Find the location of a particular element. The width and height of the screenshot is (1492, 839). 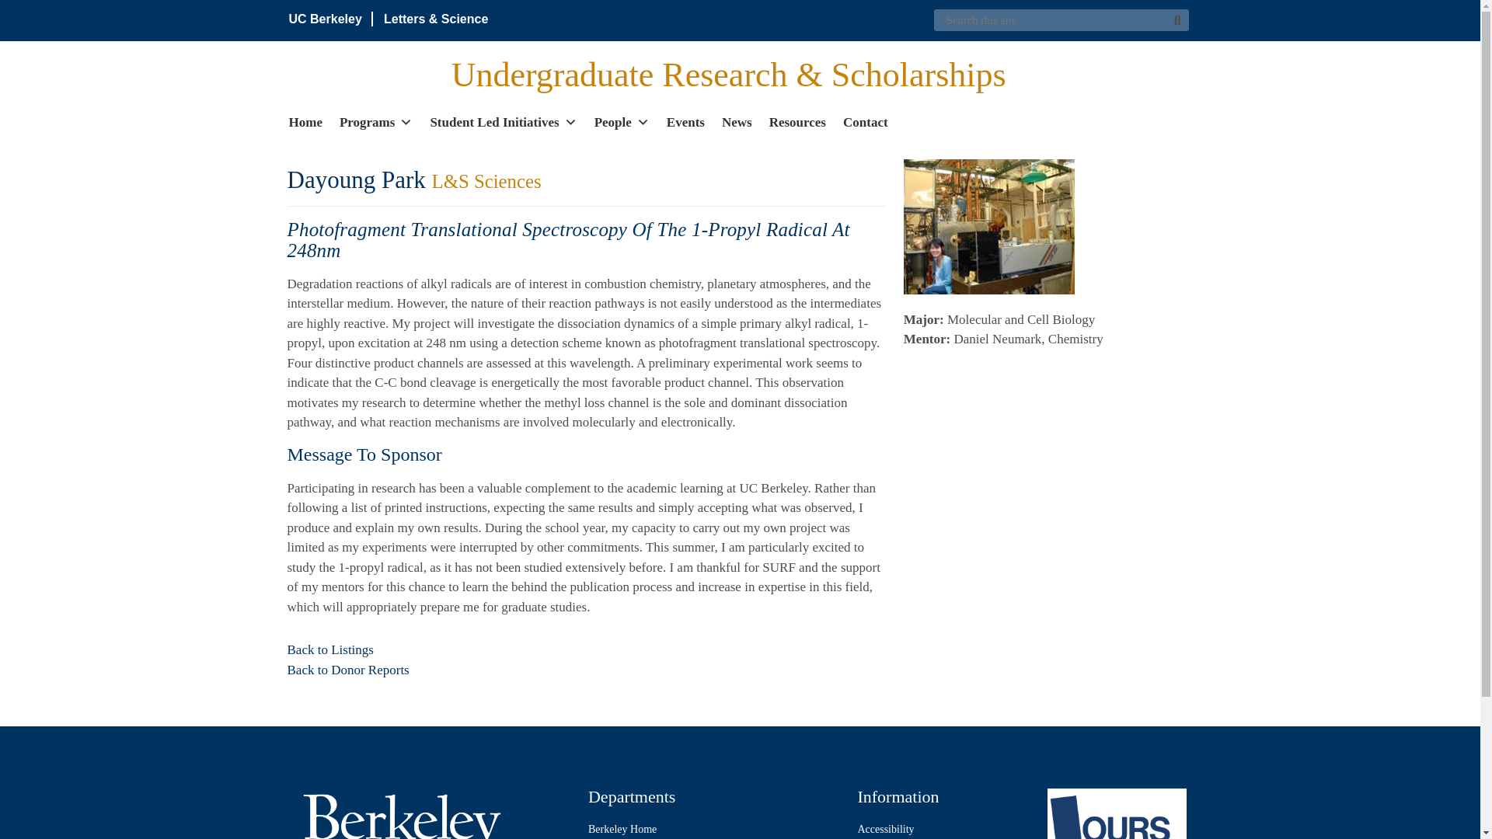

Programs is located at coordinates (376, 121).